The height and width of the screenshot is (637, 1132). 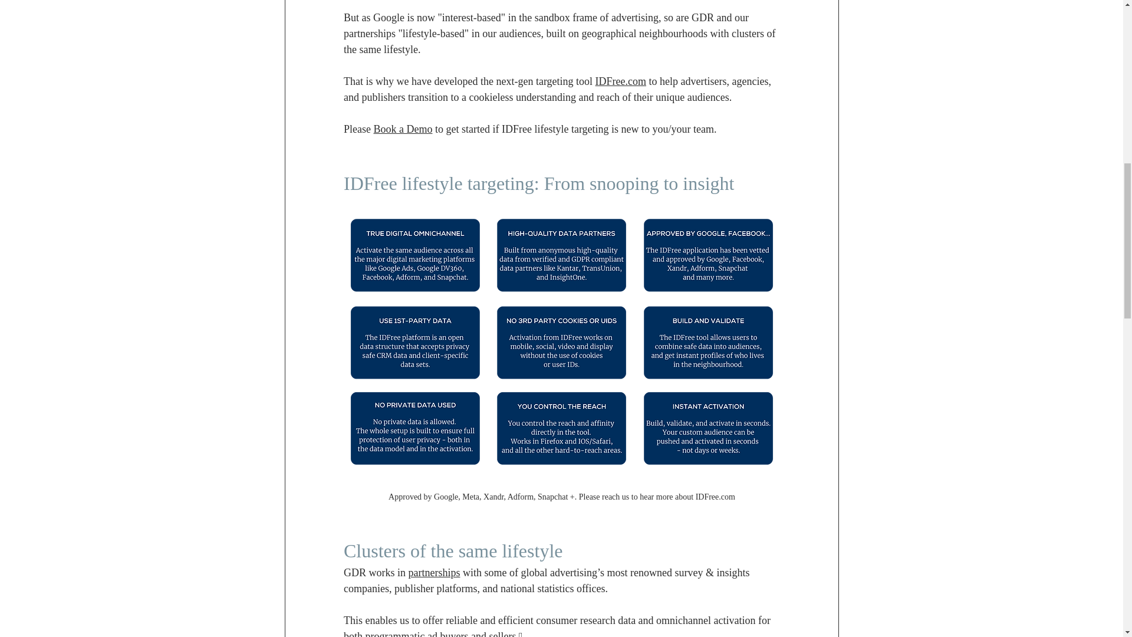 What do you see at coordinates (433, 572) in the screenshot?
I see `partnerships` at bounding box center [433, 572].